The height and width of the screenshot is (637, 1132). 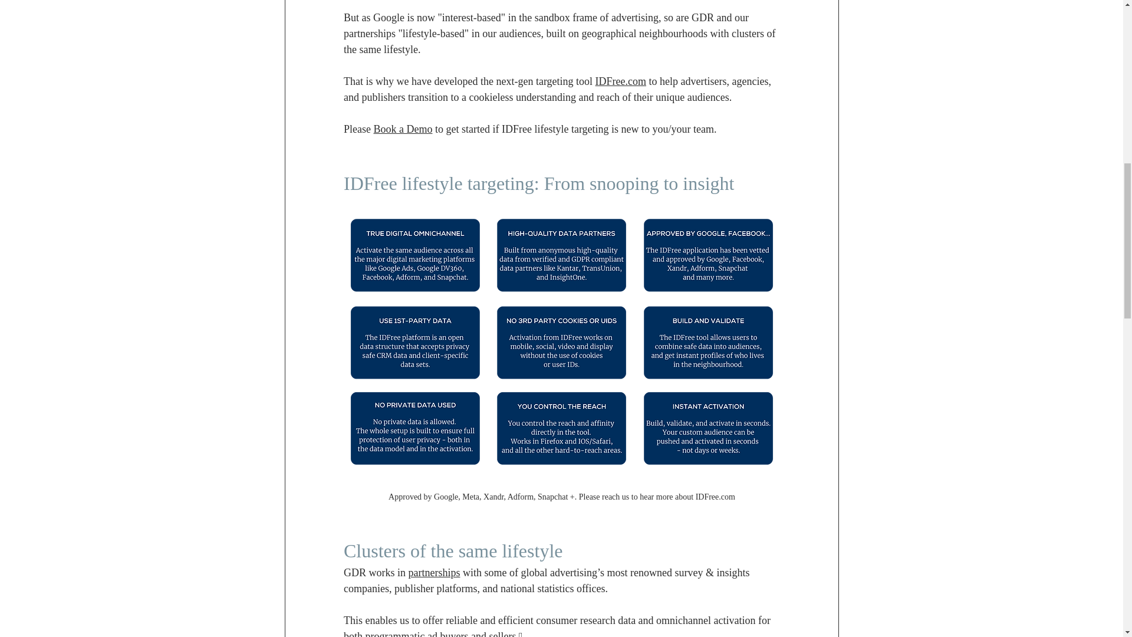 What do you see at coordinates (433, 572) in the screenshot?
I see `partnerships` at bounding box center [433, 572].